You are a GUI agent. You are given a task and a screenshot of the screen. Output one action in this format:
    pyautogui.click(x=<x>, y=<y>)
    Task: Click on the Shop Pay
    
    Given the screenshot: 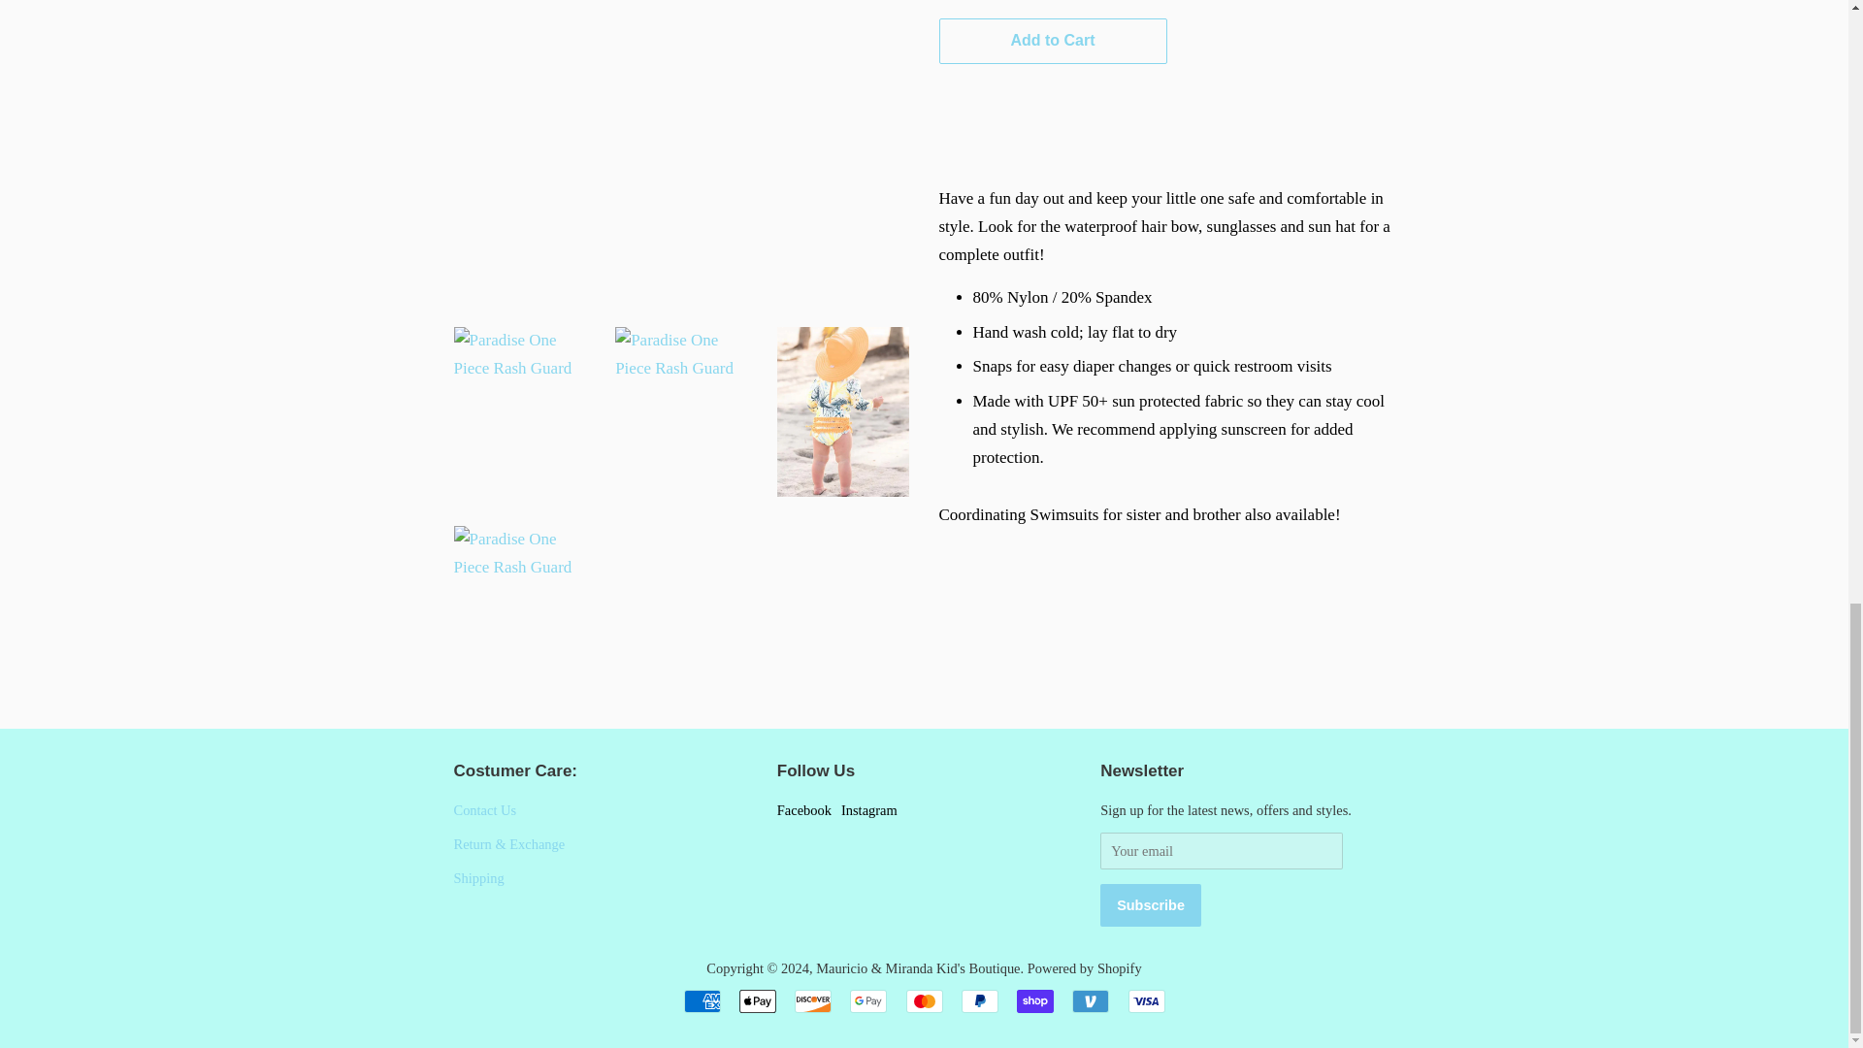 What is the action you would take?
    pyautogui.click(x=1035, y=1001)
    